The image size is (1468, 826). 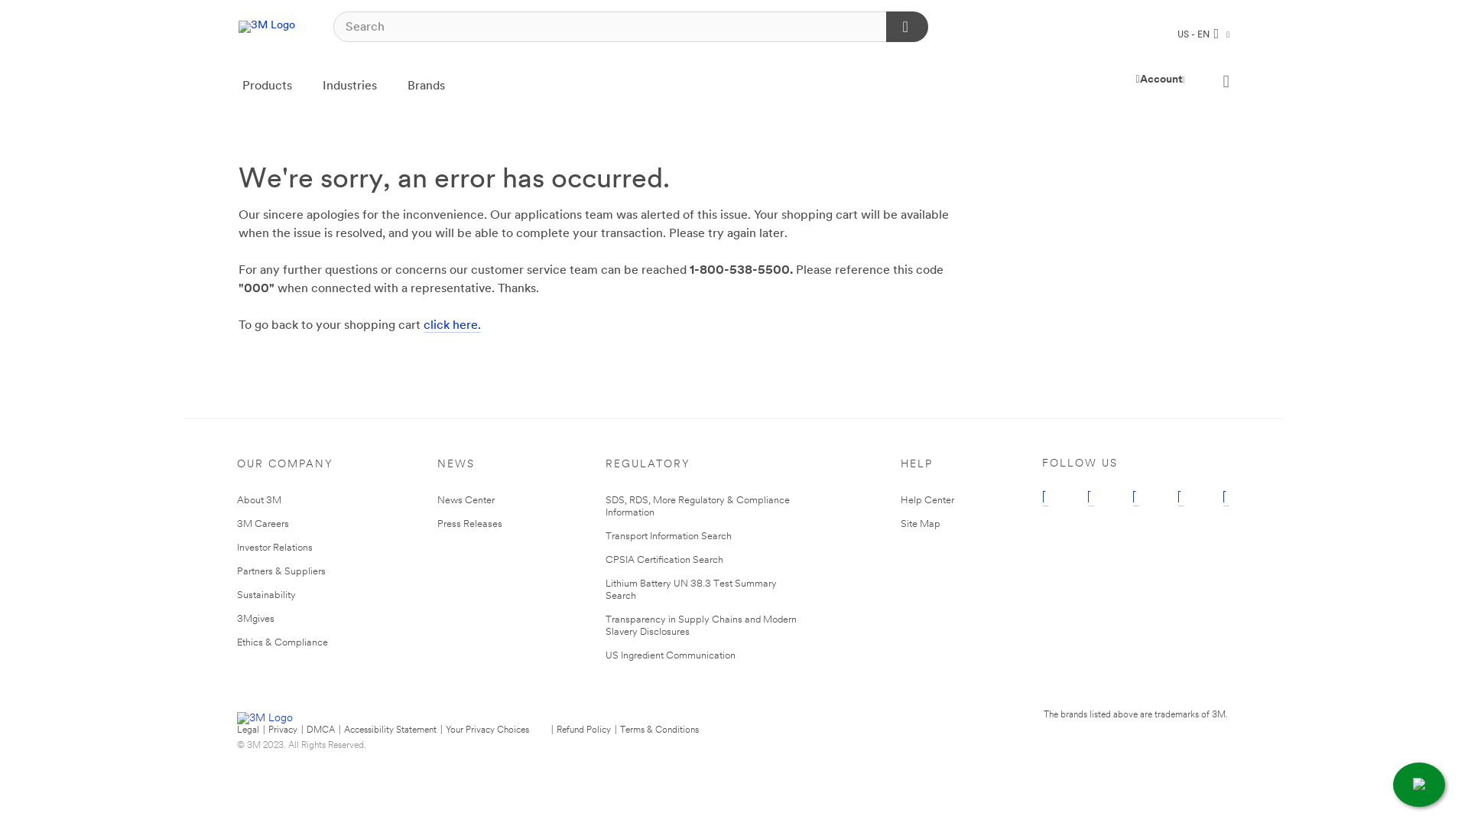 What do you see at coordinates (275, 548) in the screenshot?
I see `Investor Relations` at bounding box center [275, 548].